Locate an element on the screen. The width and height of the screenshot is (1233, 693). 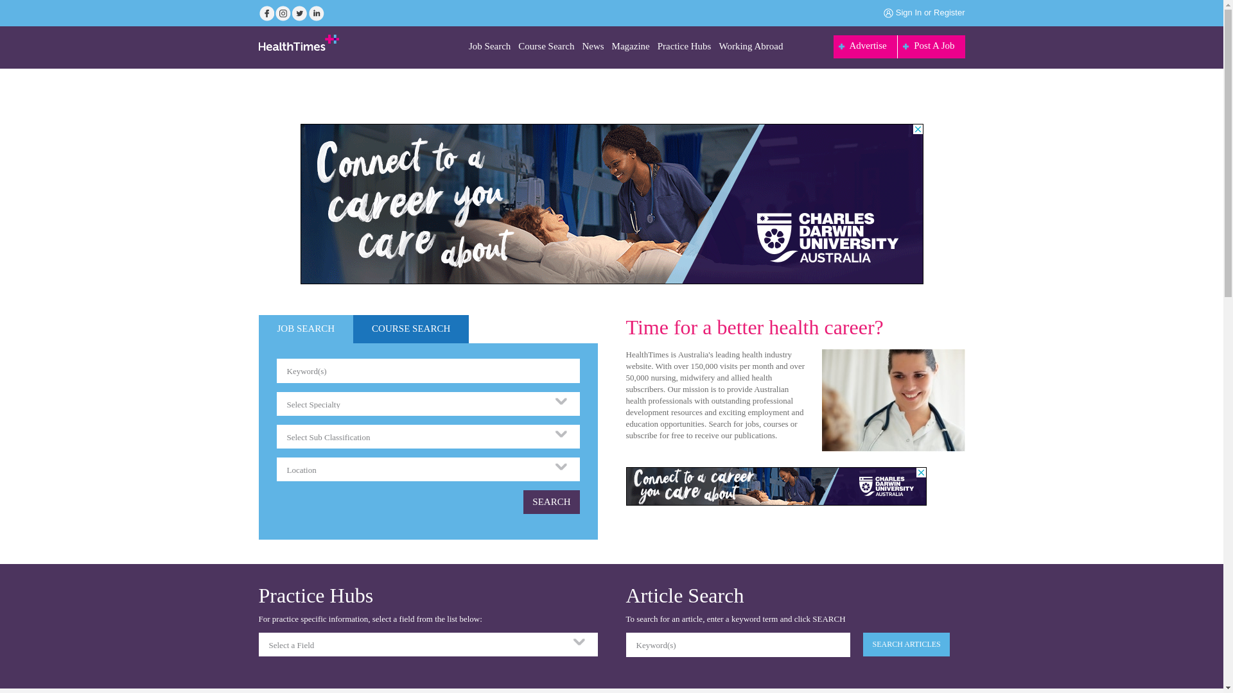
industry professionals is located at coordinates (894, 400).